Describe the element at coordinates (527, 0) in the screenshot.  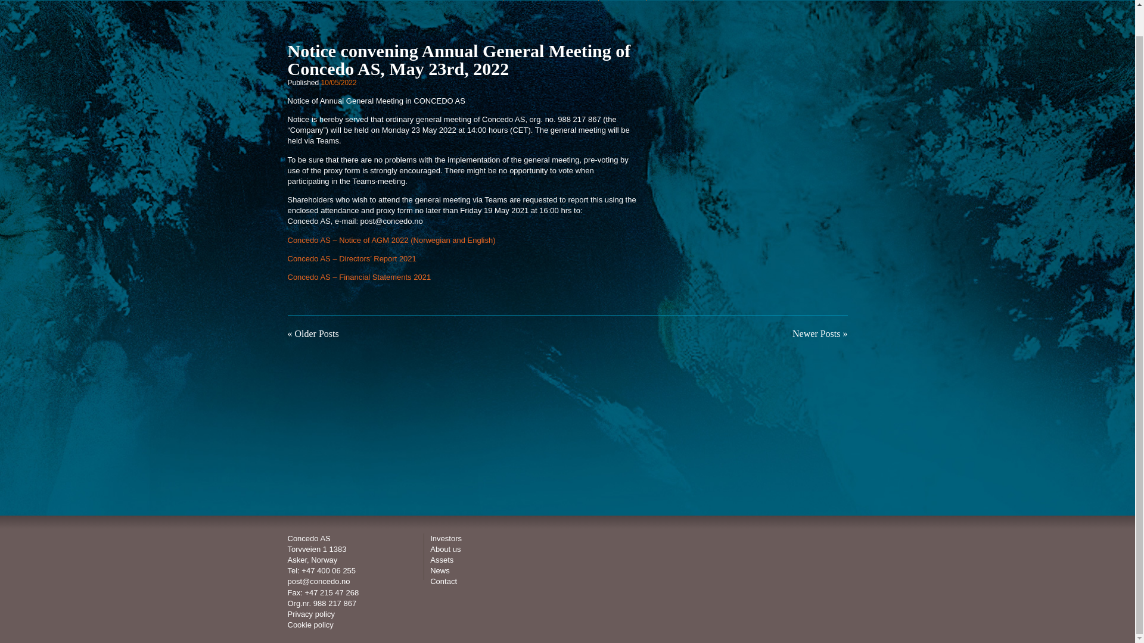
I see `Investors` at that location.